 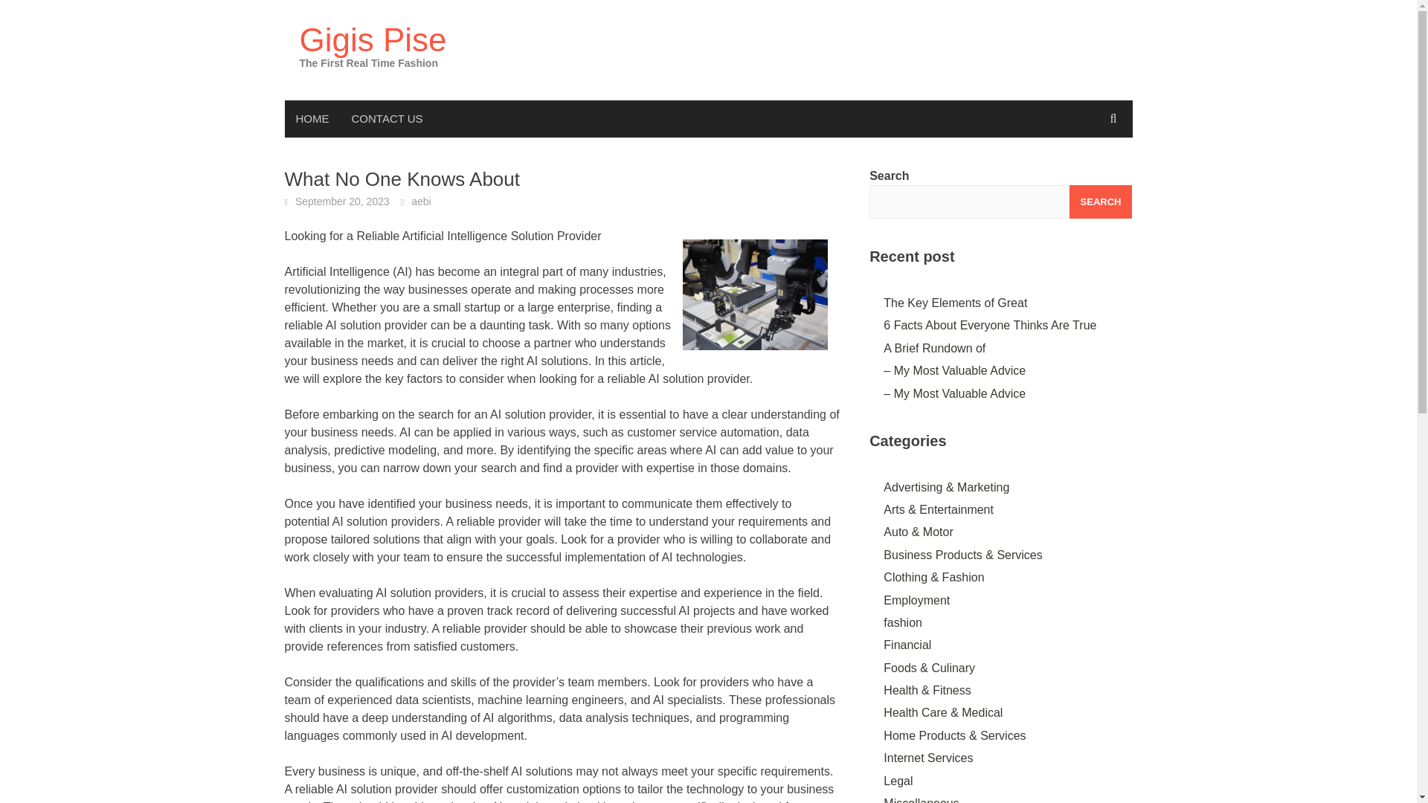 I want to click on Employment, so click(x=916, y=601).